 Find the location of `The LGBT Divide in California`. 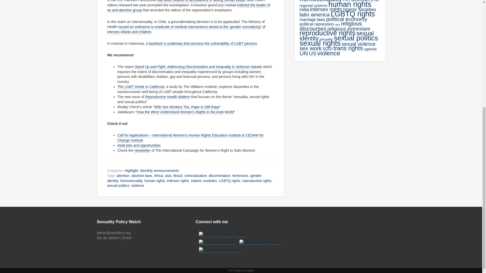

The LGBT Divide in California is located at coordinates (141, 87).